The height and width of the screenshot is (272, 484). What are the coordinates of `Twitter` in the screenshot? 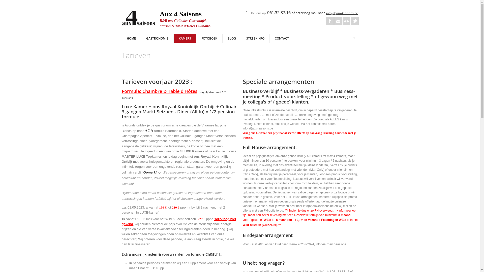 It's located at (355, 21).